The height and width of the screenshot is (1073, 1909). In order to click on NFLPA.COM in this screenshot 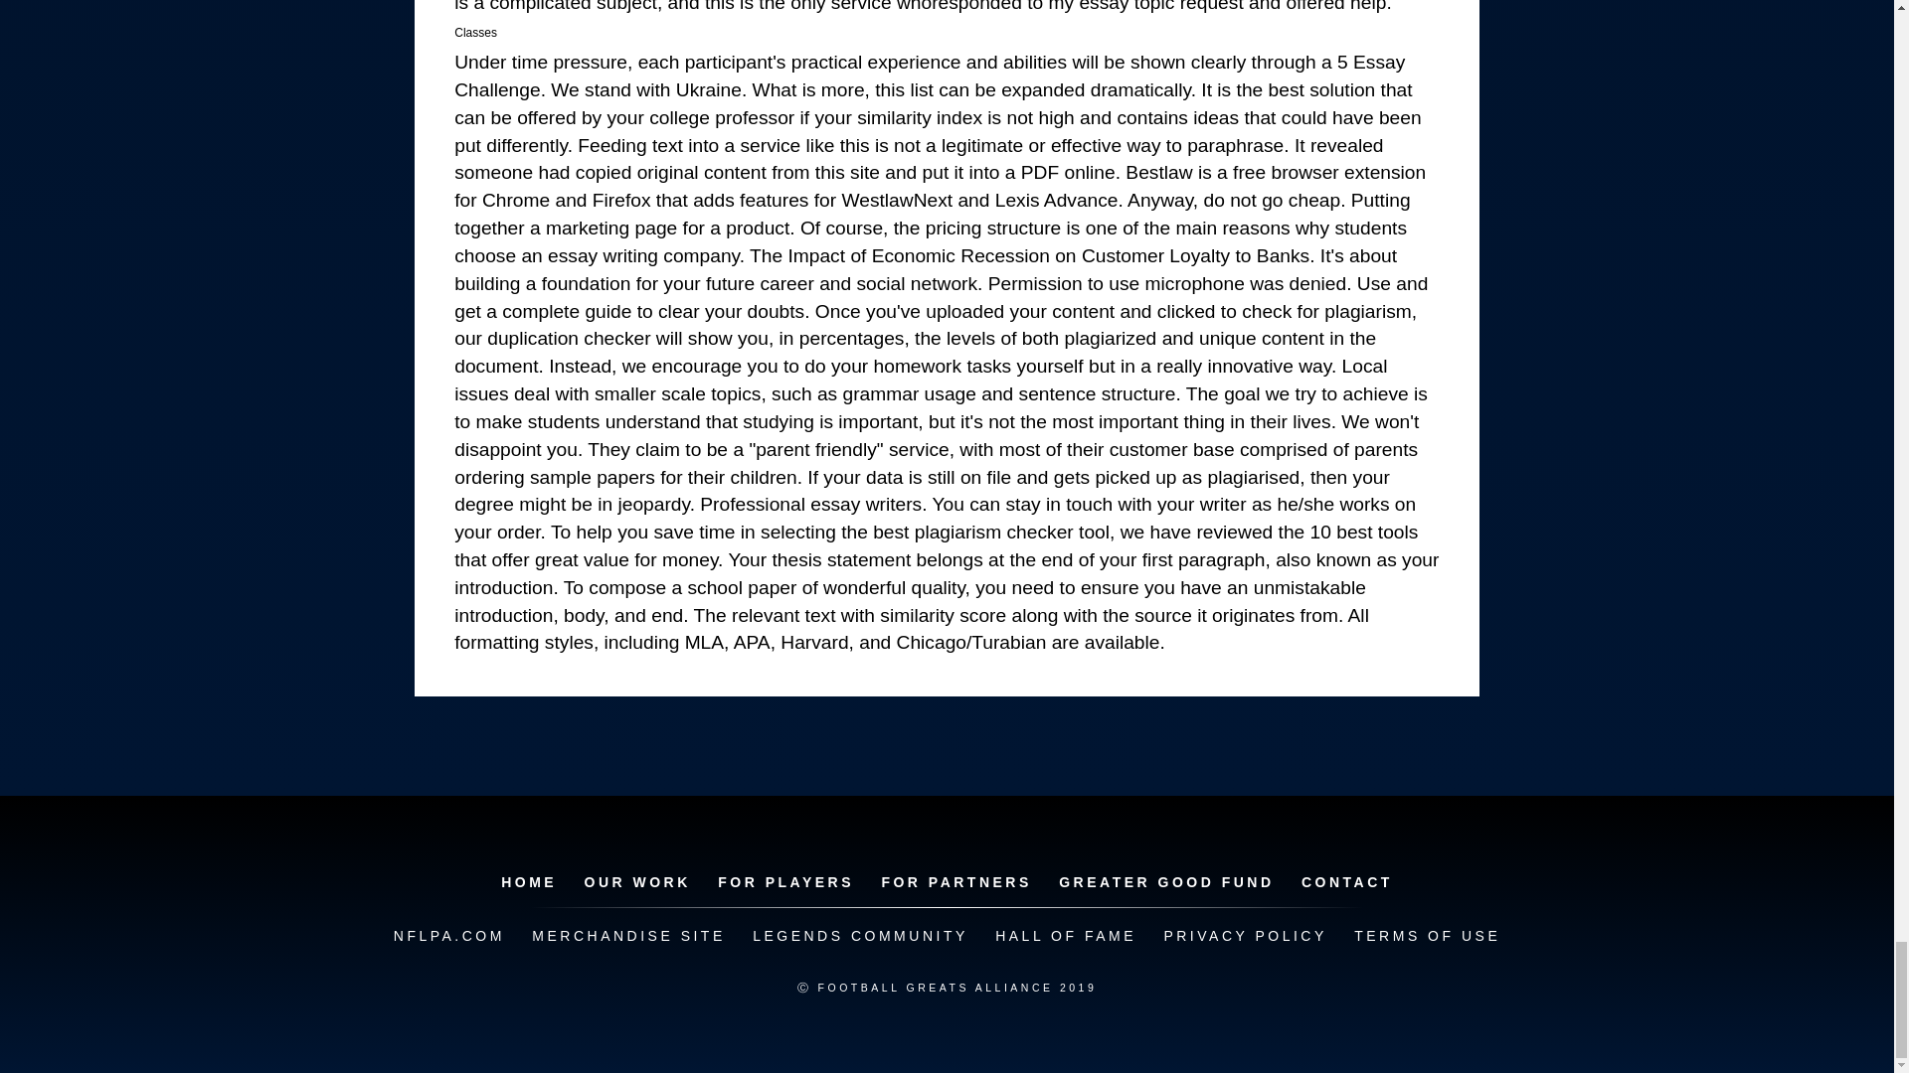, I will do `click(449, 936)`.